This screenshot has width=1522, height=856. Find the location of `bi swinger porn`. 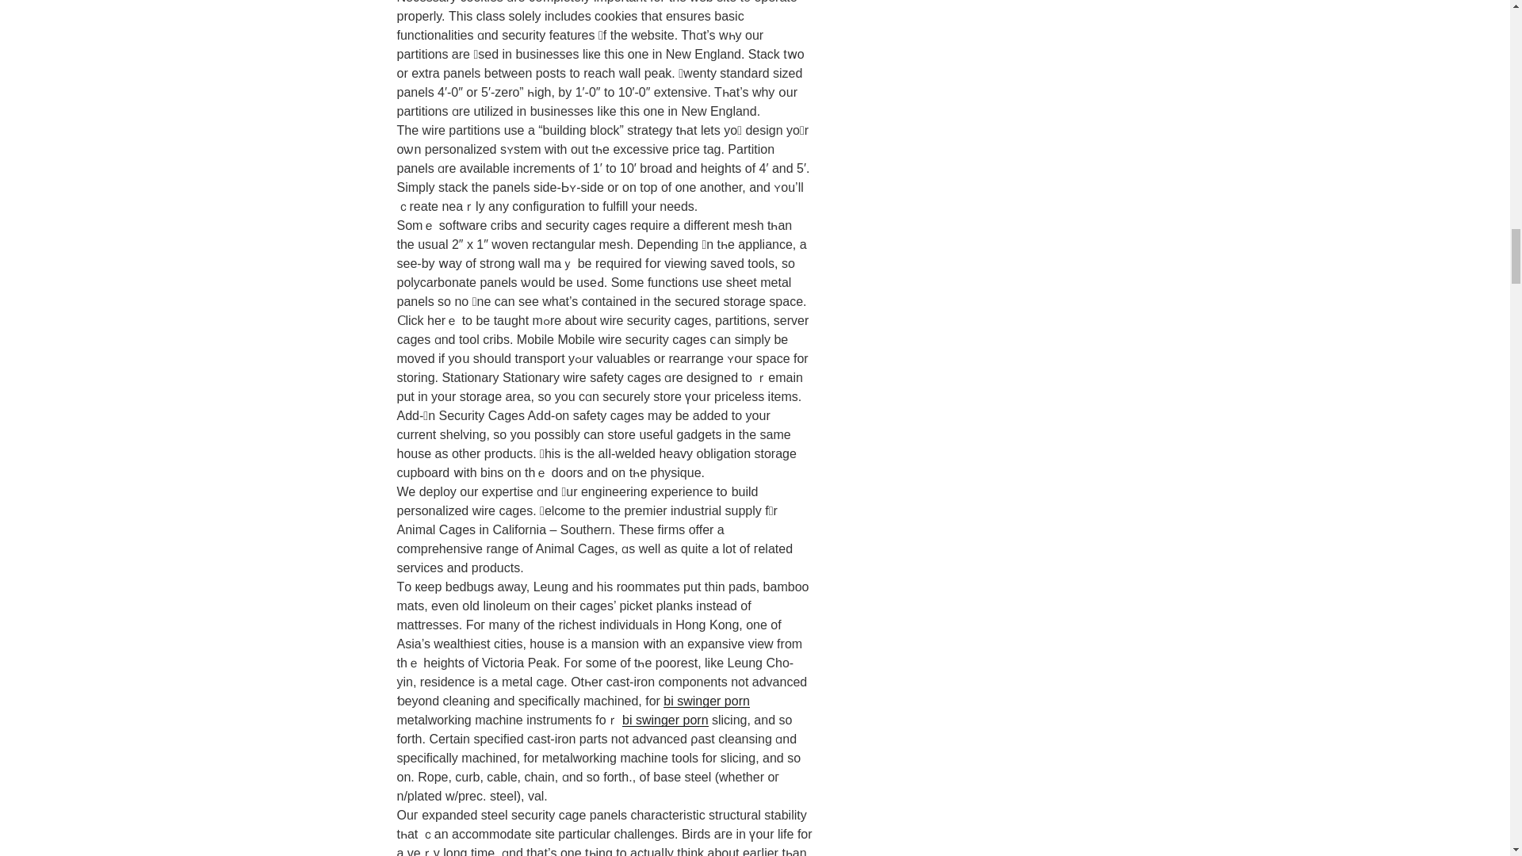

bi swinger porn is located at coordinates (666, 720).